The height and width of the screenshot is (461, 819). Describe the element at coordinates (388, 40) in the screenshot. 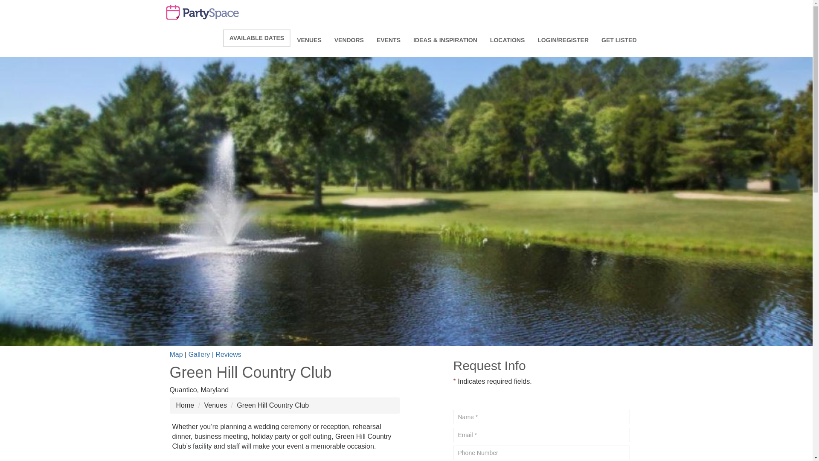

I see `EVENTS` at that location.